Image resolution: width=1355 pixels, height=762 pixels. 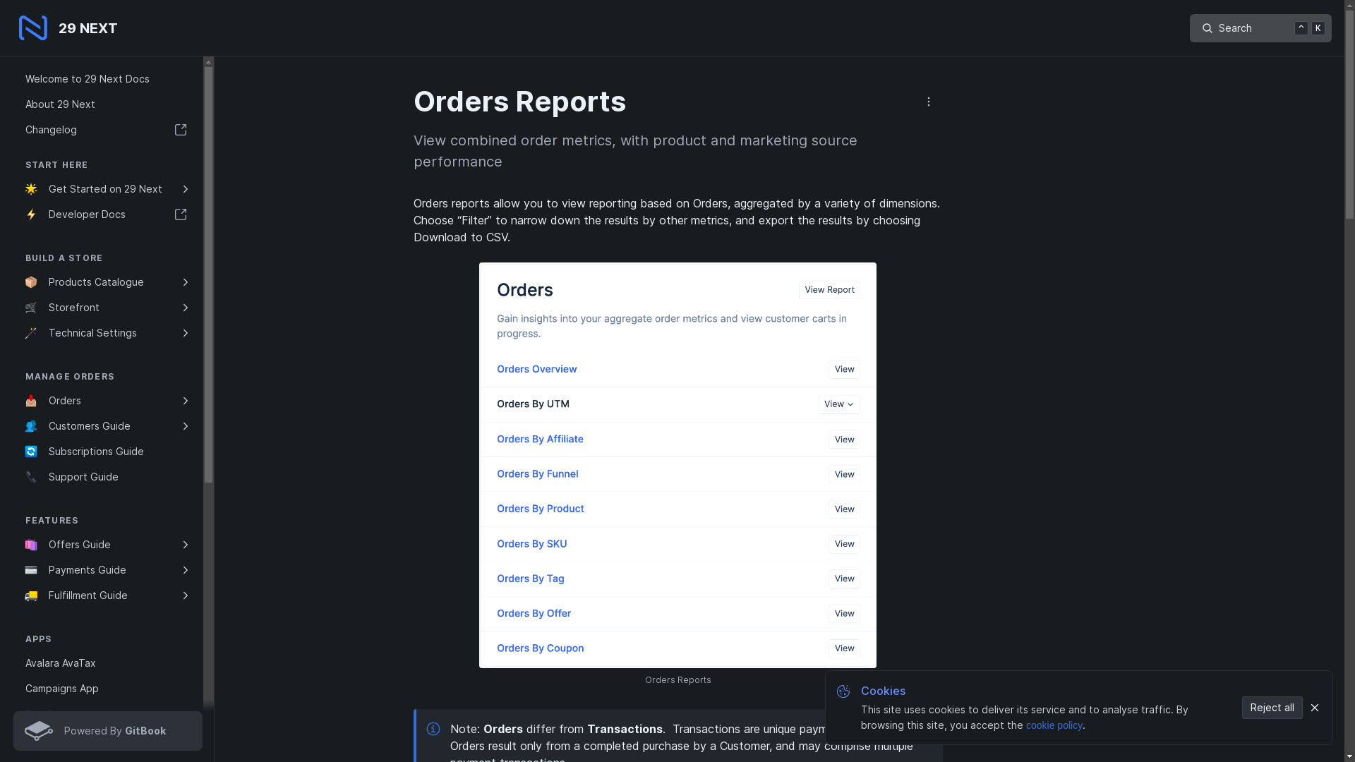 I want to click on Avalara AvaTax, so click(x=107, y=663).